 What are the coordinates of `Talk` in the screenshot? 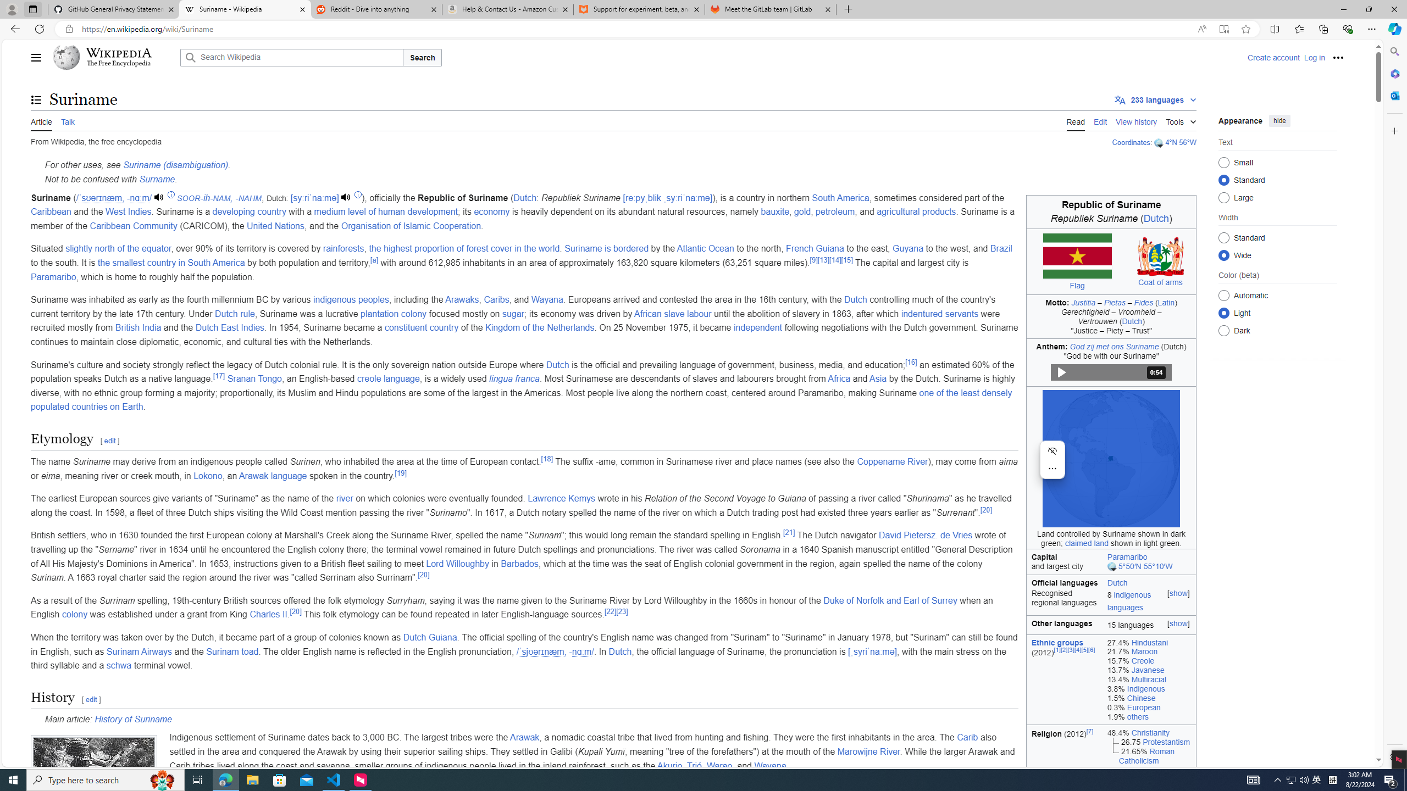 It's located at (67, 120).